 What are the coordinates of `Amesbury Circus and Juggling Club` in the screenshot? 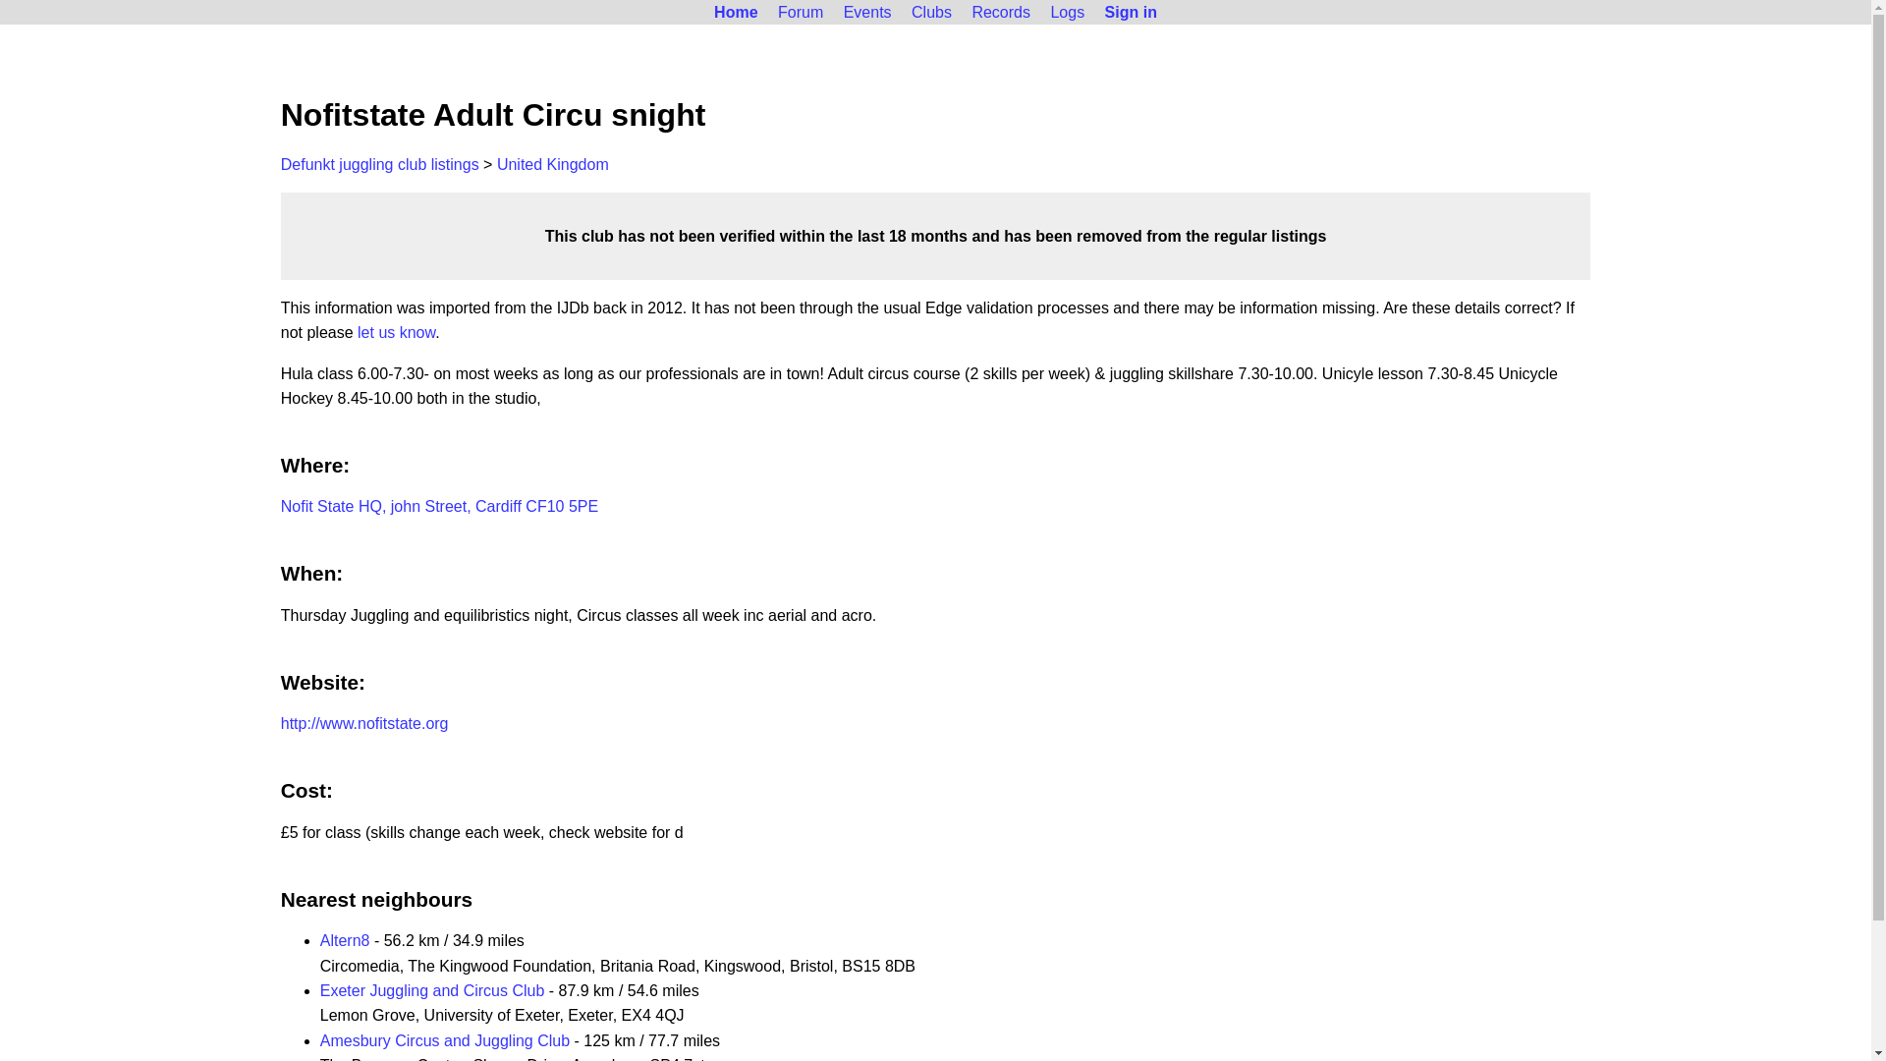 It's located at (444, 1040).